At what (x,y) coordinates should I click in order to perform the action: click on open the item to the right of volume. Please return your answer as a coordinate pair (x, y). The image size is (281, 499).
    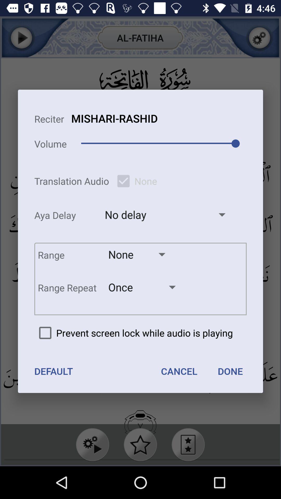
    Looking at the image, I should click on (114, 118).